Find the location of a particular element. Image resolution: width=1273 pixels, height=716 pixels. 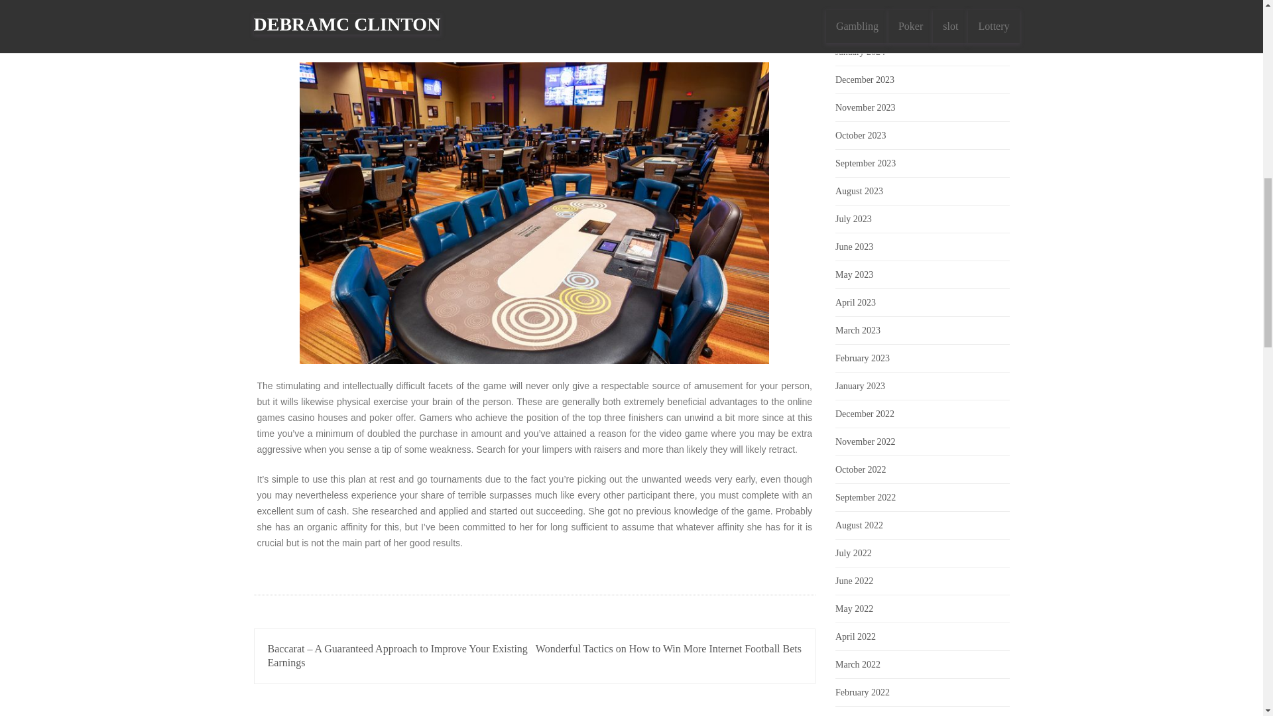

December 2023 is located at coordinates (865, 80).